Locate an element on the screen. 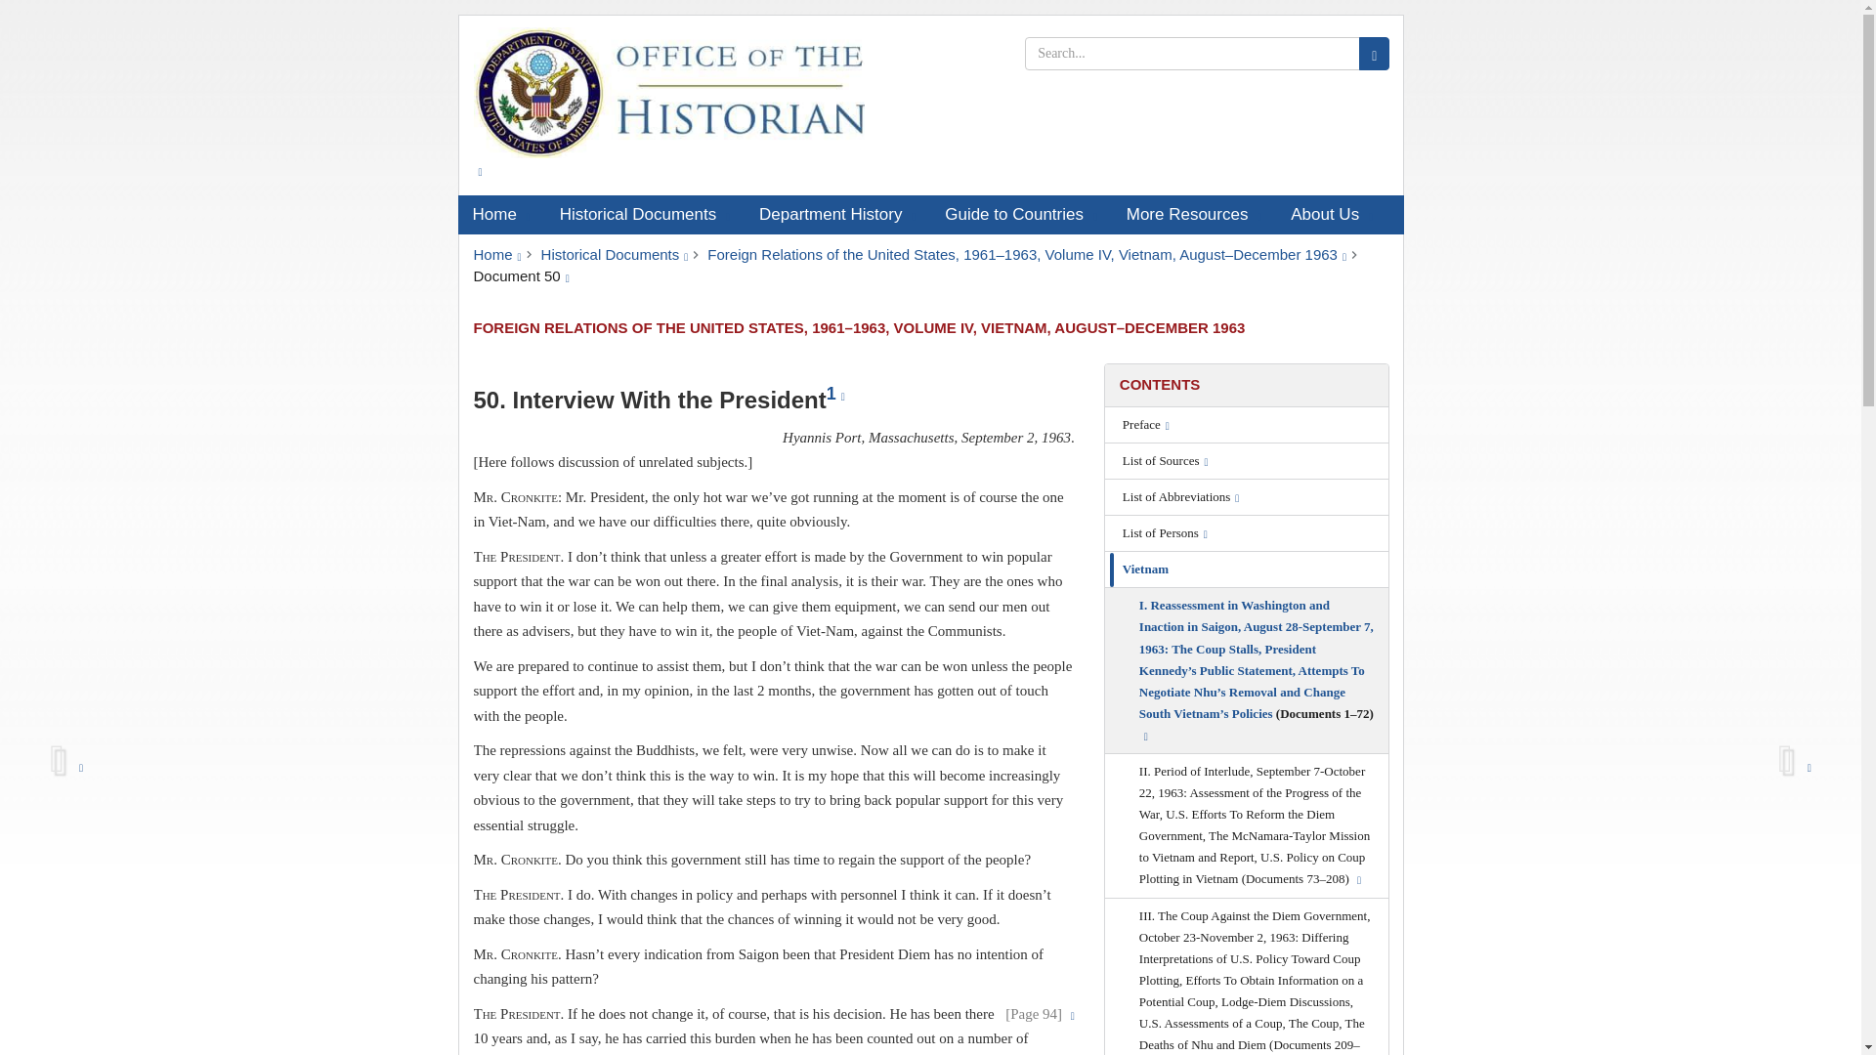  About Us is located at coordinates (1331, 214).